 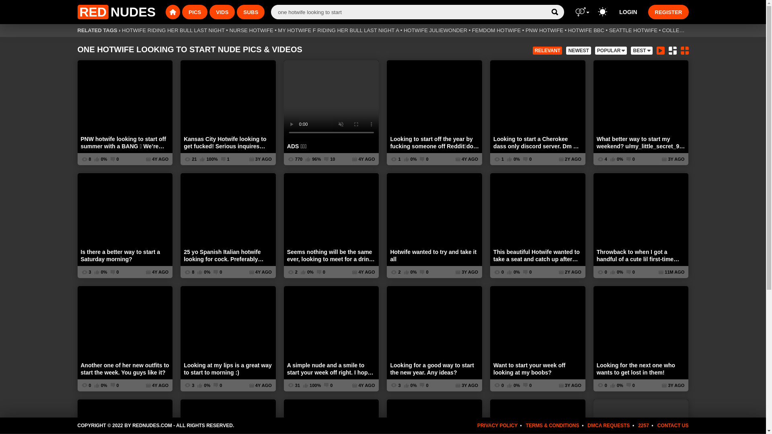 What do you see at coordinates (496, 31) in the screenshot?
I see `FEMDOM HOTWIFE` at bounding box center [496, 31].